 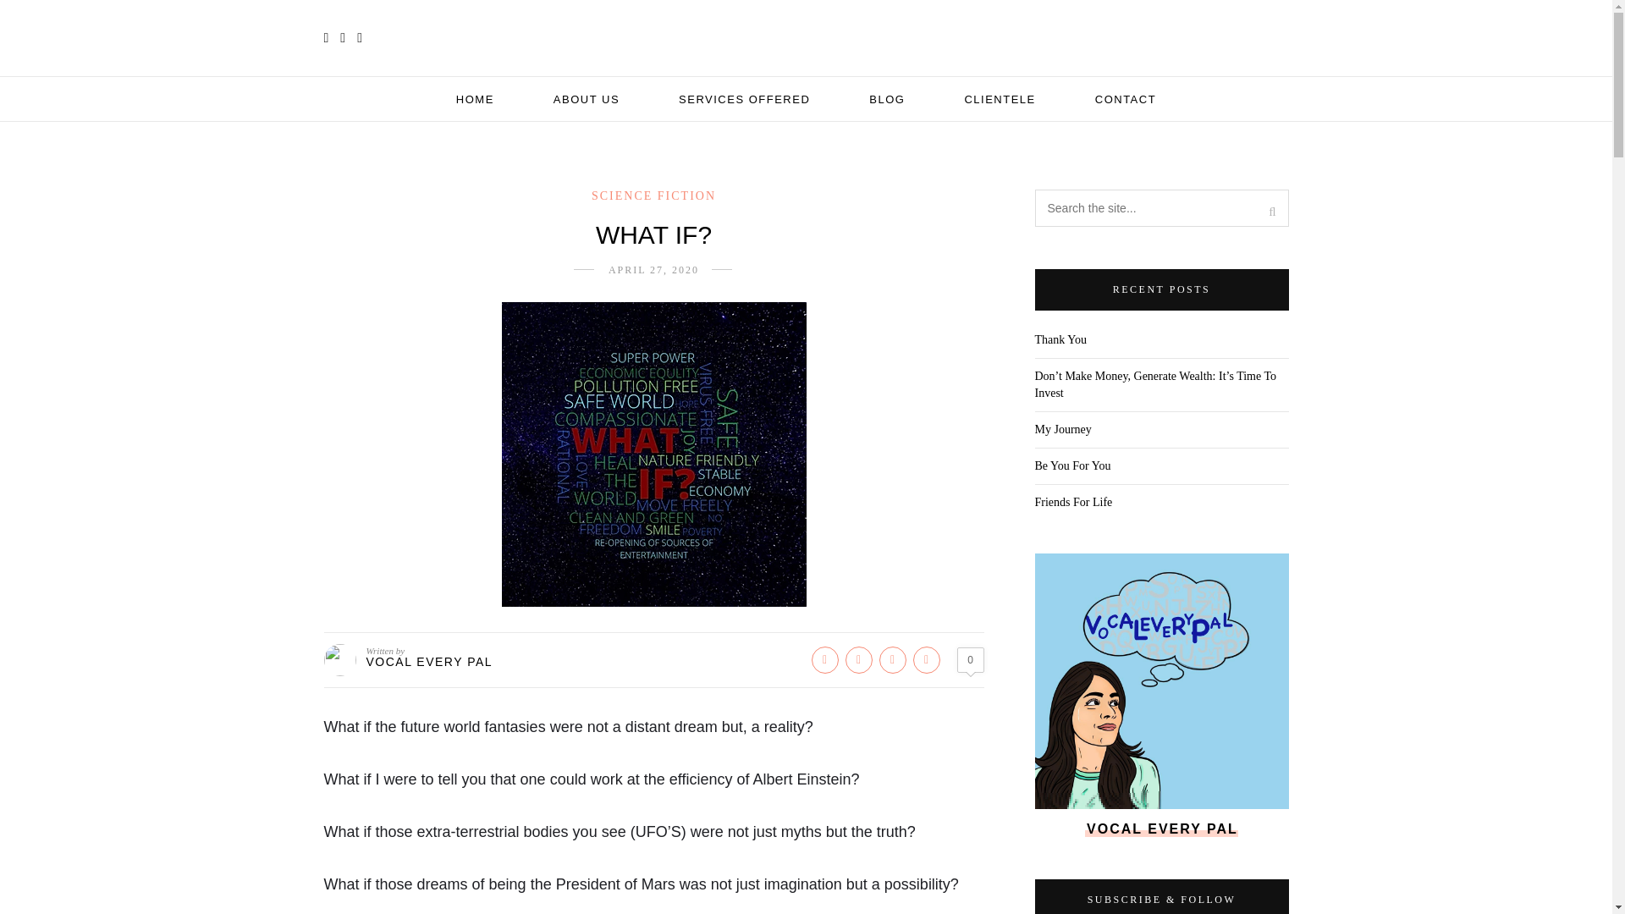 What do you see at coordinates (970, 659) in the screenshot?
I see `0` at bounding box center [970, 659].